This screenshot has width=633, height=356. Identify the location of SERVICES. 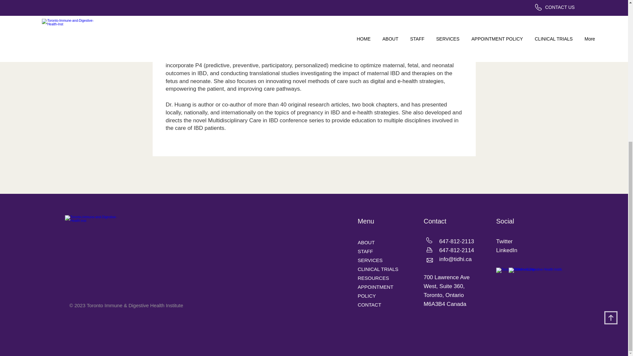
(370, 260).